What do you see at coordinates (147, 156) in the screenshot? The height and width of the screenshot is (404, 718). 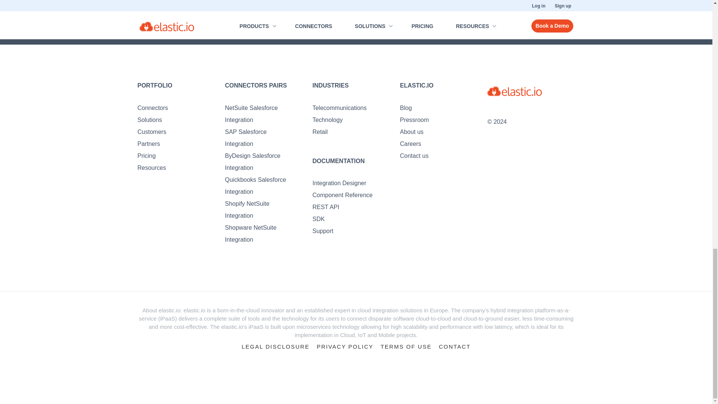 I see `Pricing` at bounding box center [147, 156].